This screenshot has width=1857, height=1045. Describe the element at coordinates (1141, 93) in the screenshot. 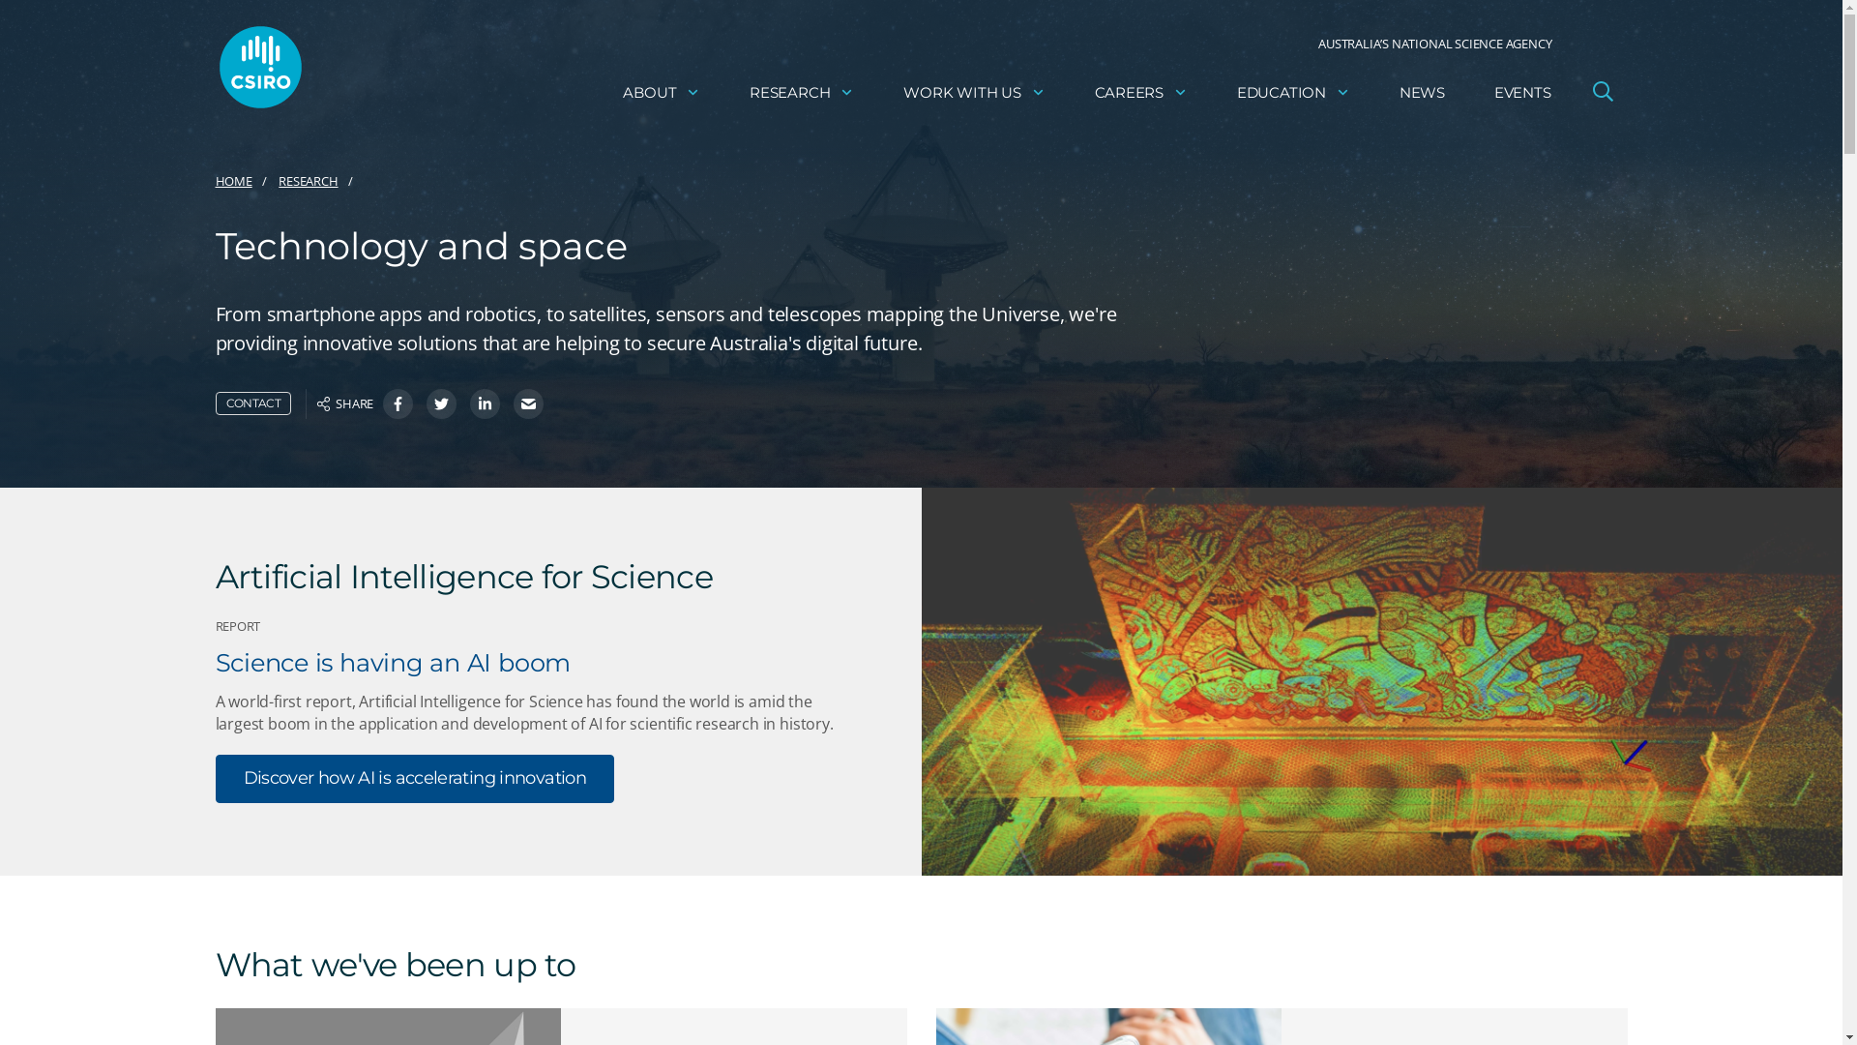

I see `CAREERS` at that location.